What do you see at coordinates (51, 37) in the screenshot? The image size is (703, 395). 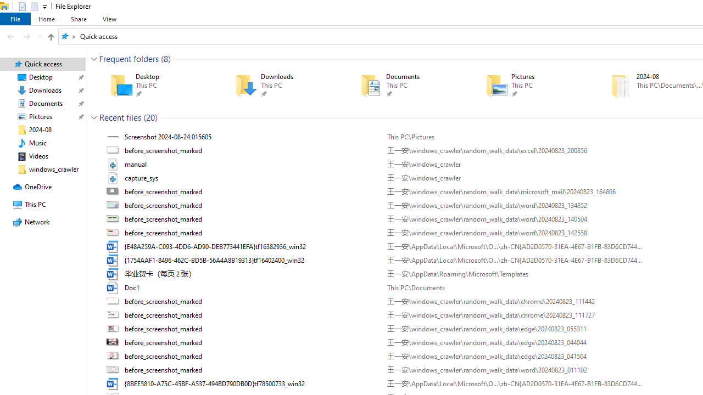 I see `Up to "Desktop" (Alt + Up Arrow)` at bounding box center [51, 37].